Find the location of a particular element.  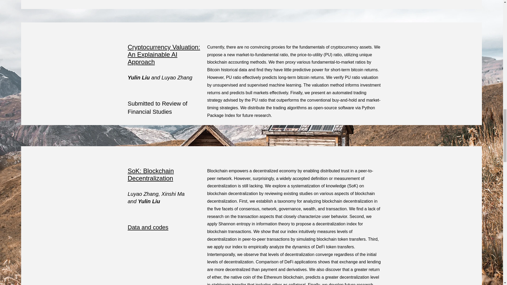

Data and codes is located at coordinates (148, 227).